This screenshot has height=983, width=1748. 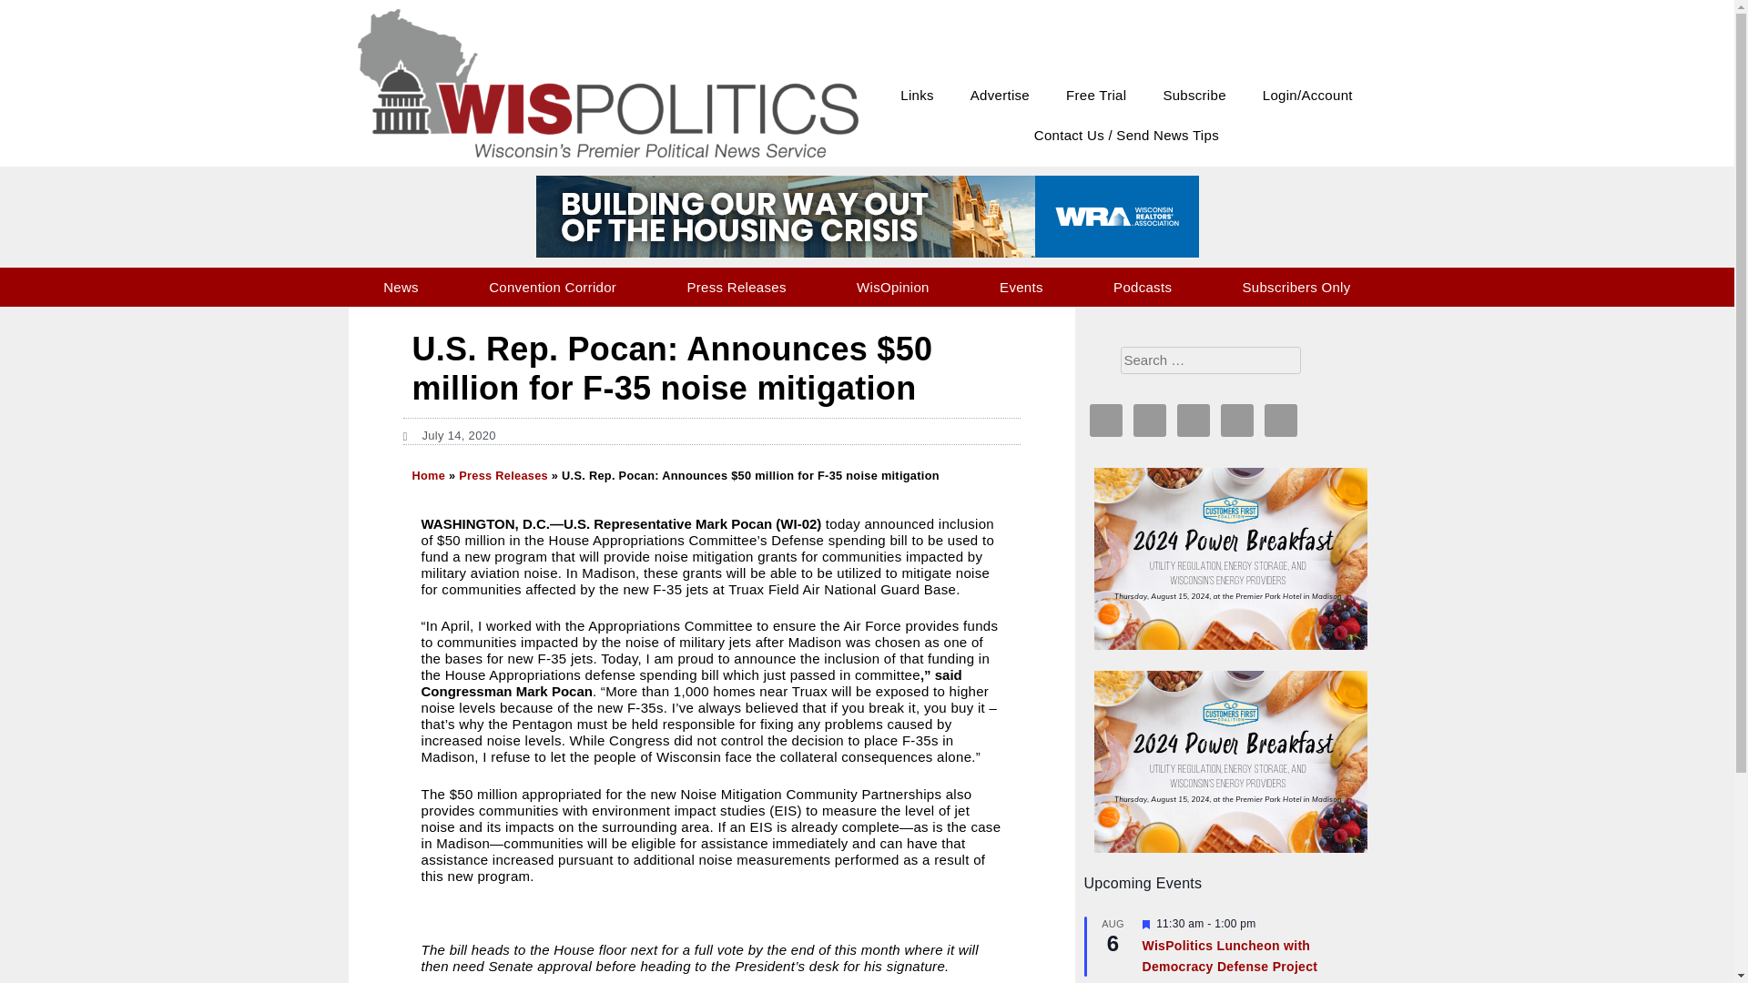 What do you see at coordinates (1296, 287) in the screenshot?
I see `Subscribers Only` at bounding box center [1296, 287].